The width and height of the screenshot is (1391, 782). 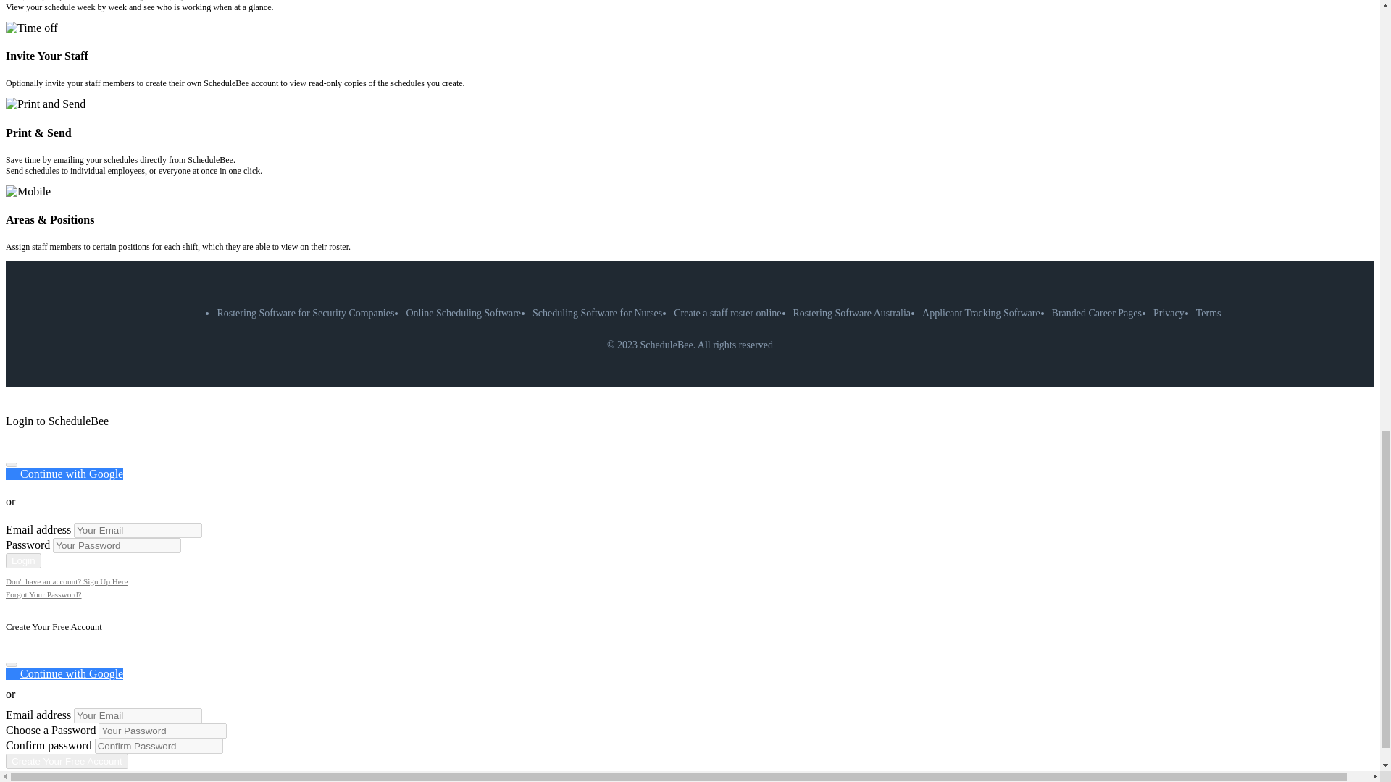 I want to click on Create Your Free Account, so click(x=67, y=760).